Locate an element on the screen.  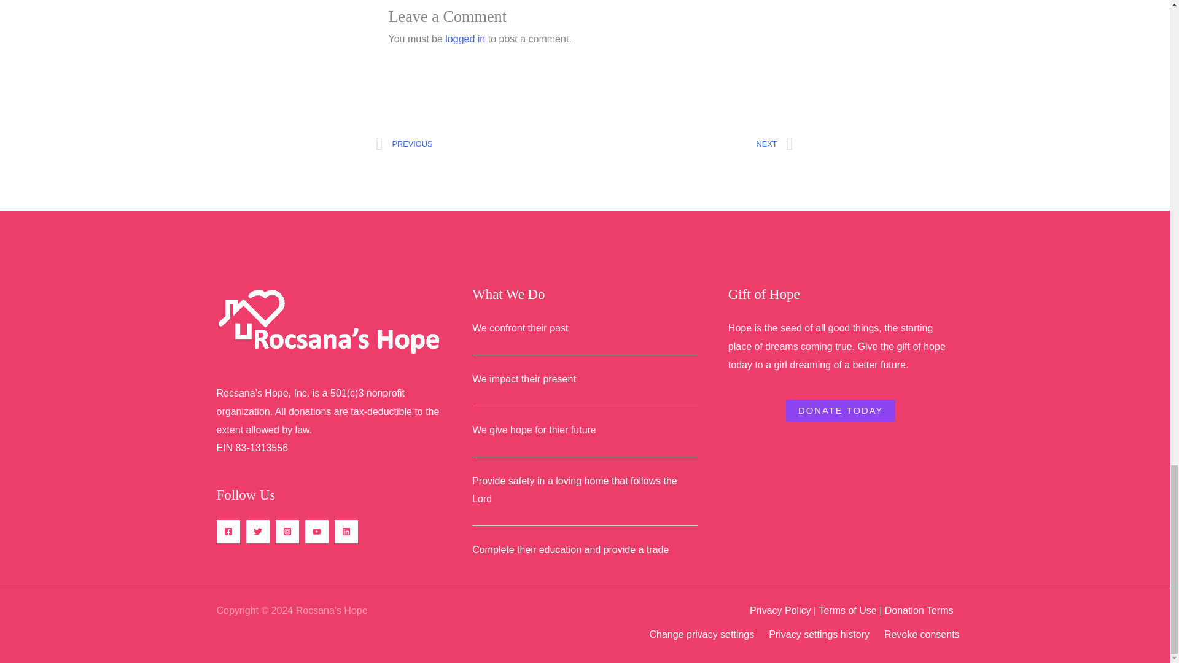
Change privacy settings is located at coordinates (922, 634).